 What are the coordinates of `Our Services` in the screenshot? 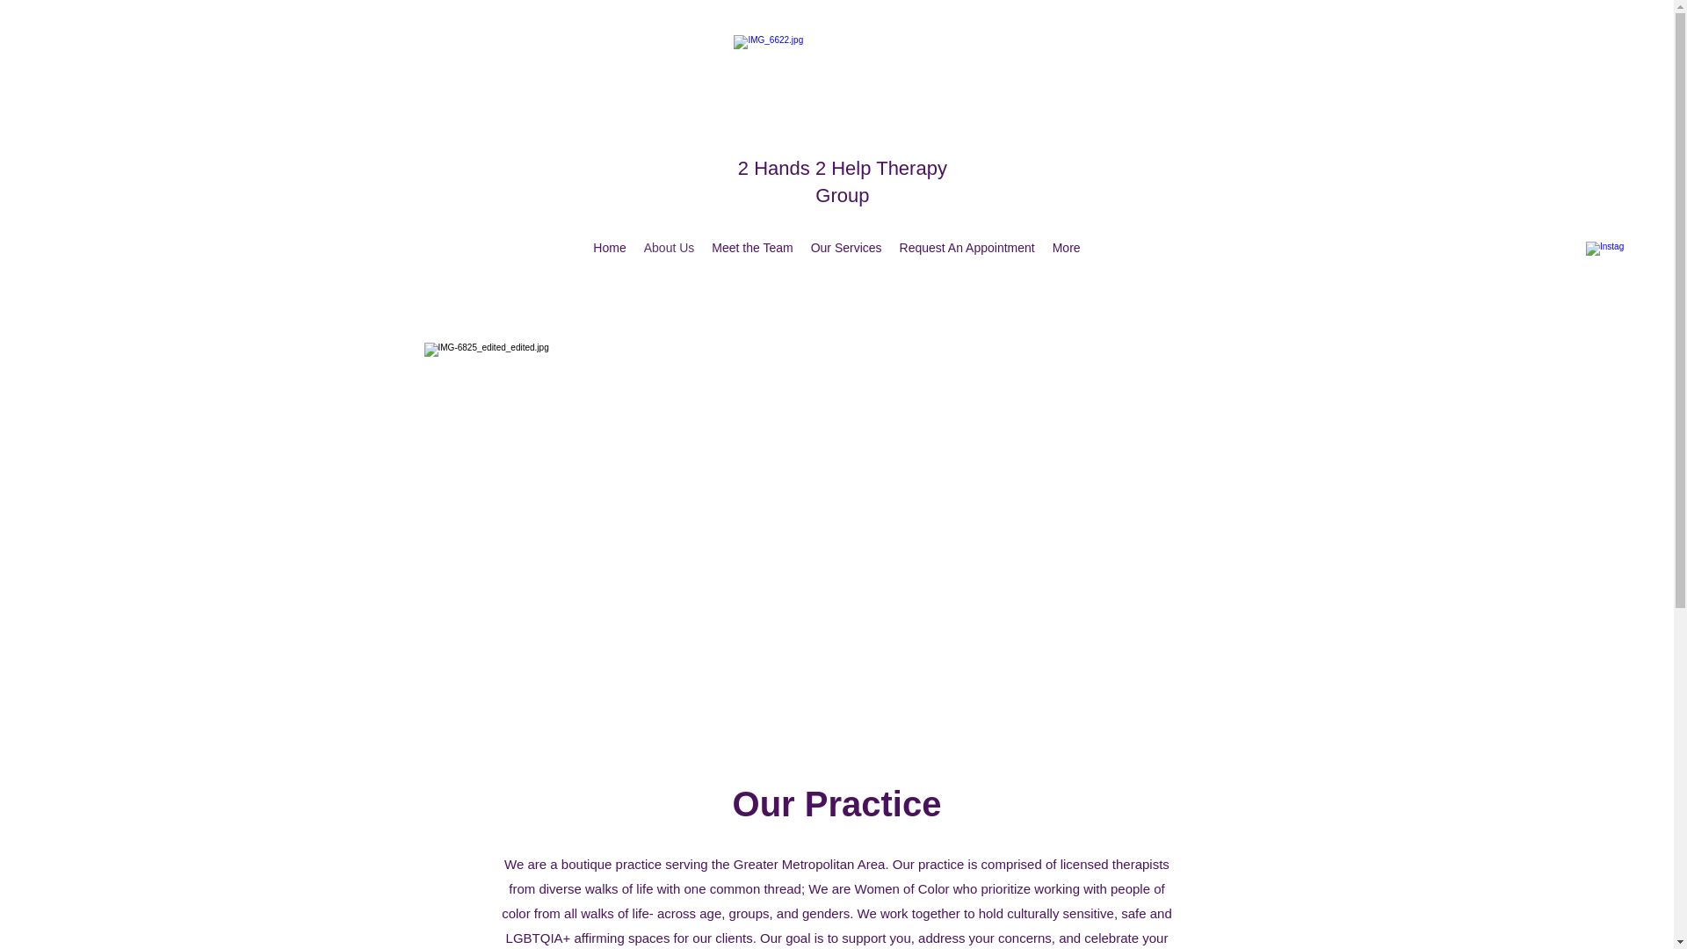 It's located at (846, 250).